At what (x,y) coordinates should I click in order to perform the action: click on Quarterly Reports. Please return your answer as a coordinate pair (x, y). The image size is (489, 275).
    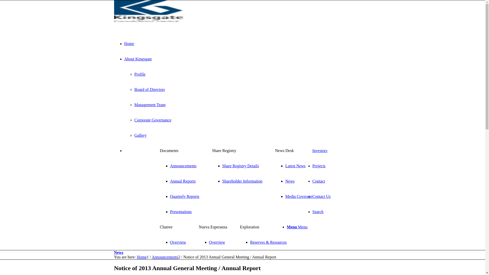
    Looking at the image, I should click on (185, 197).